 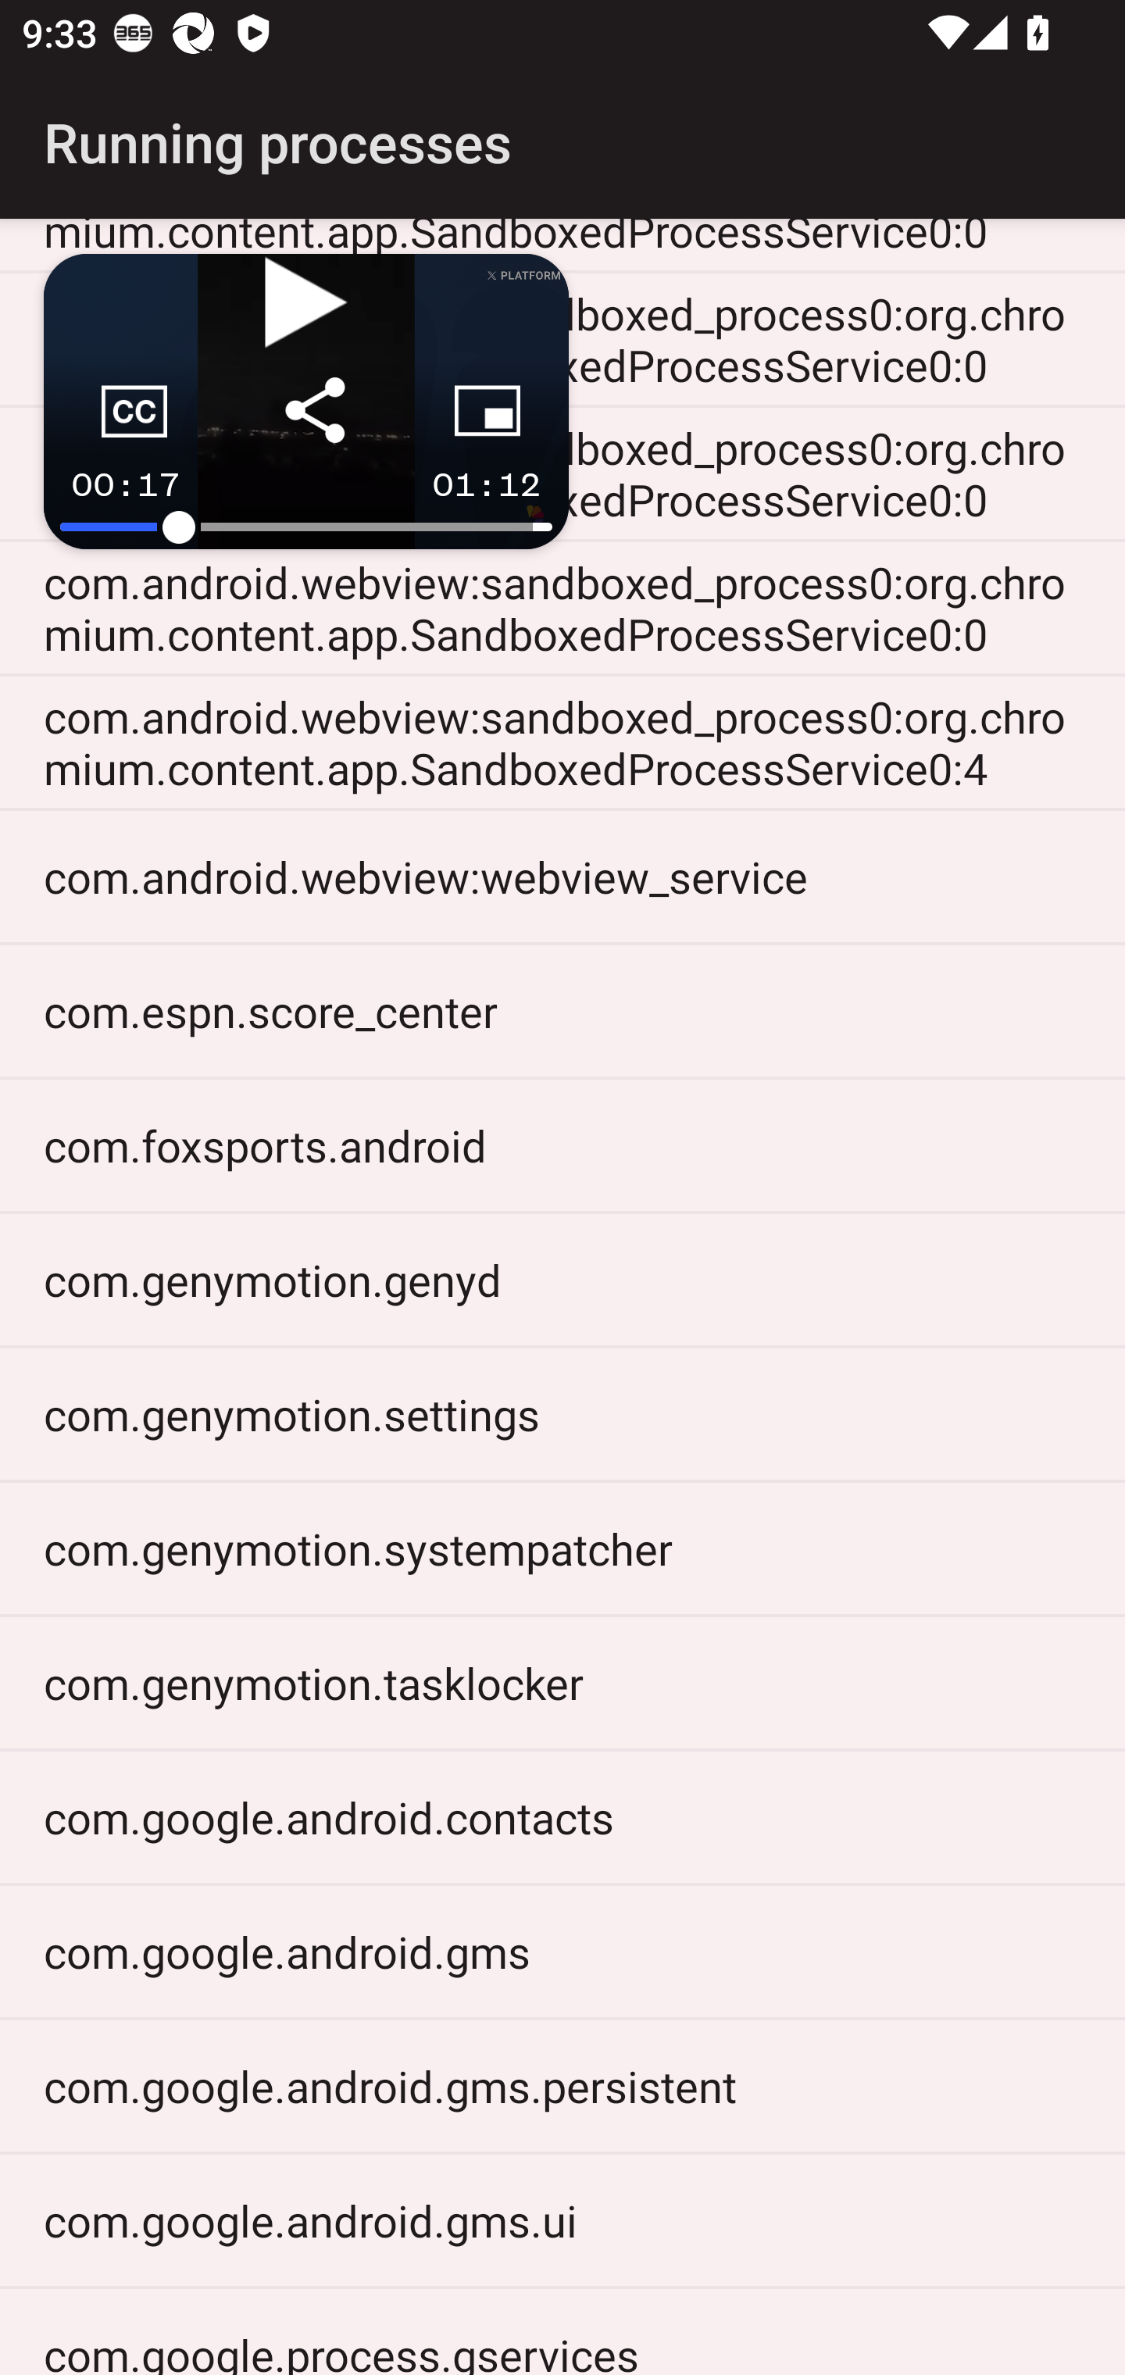 I want to click on com.google.android.gms, so click(x=562, y=1950).